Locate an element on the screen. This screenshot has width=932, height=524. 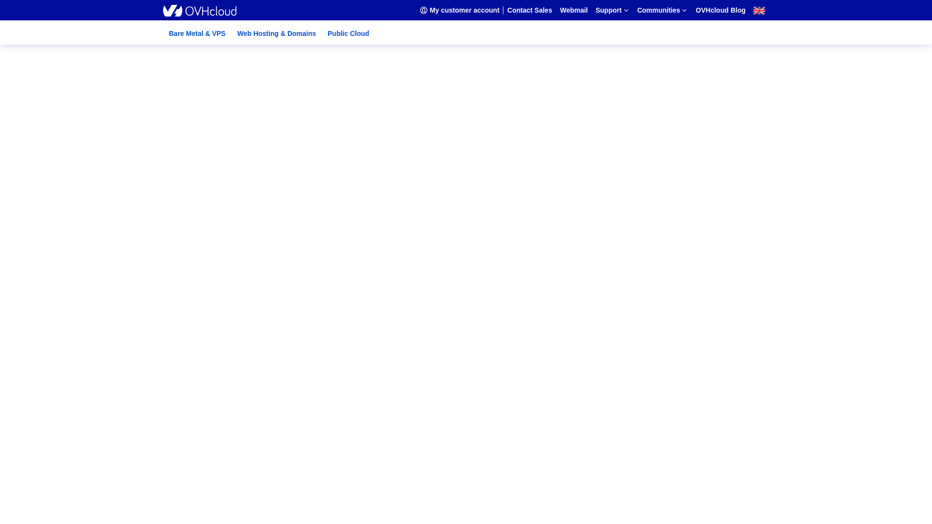
OVHcloud Videos is located at coordinates (71, 272).